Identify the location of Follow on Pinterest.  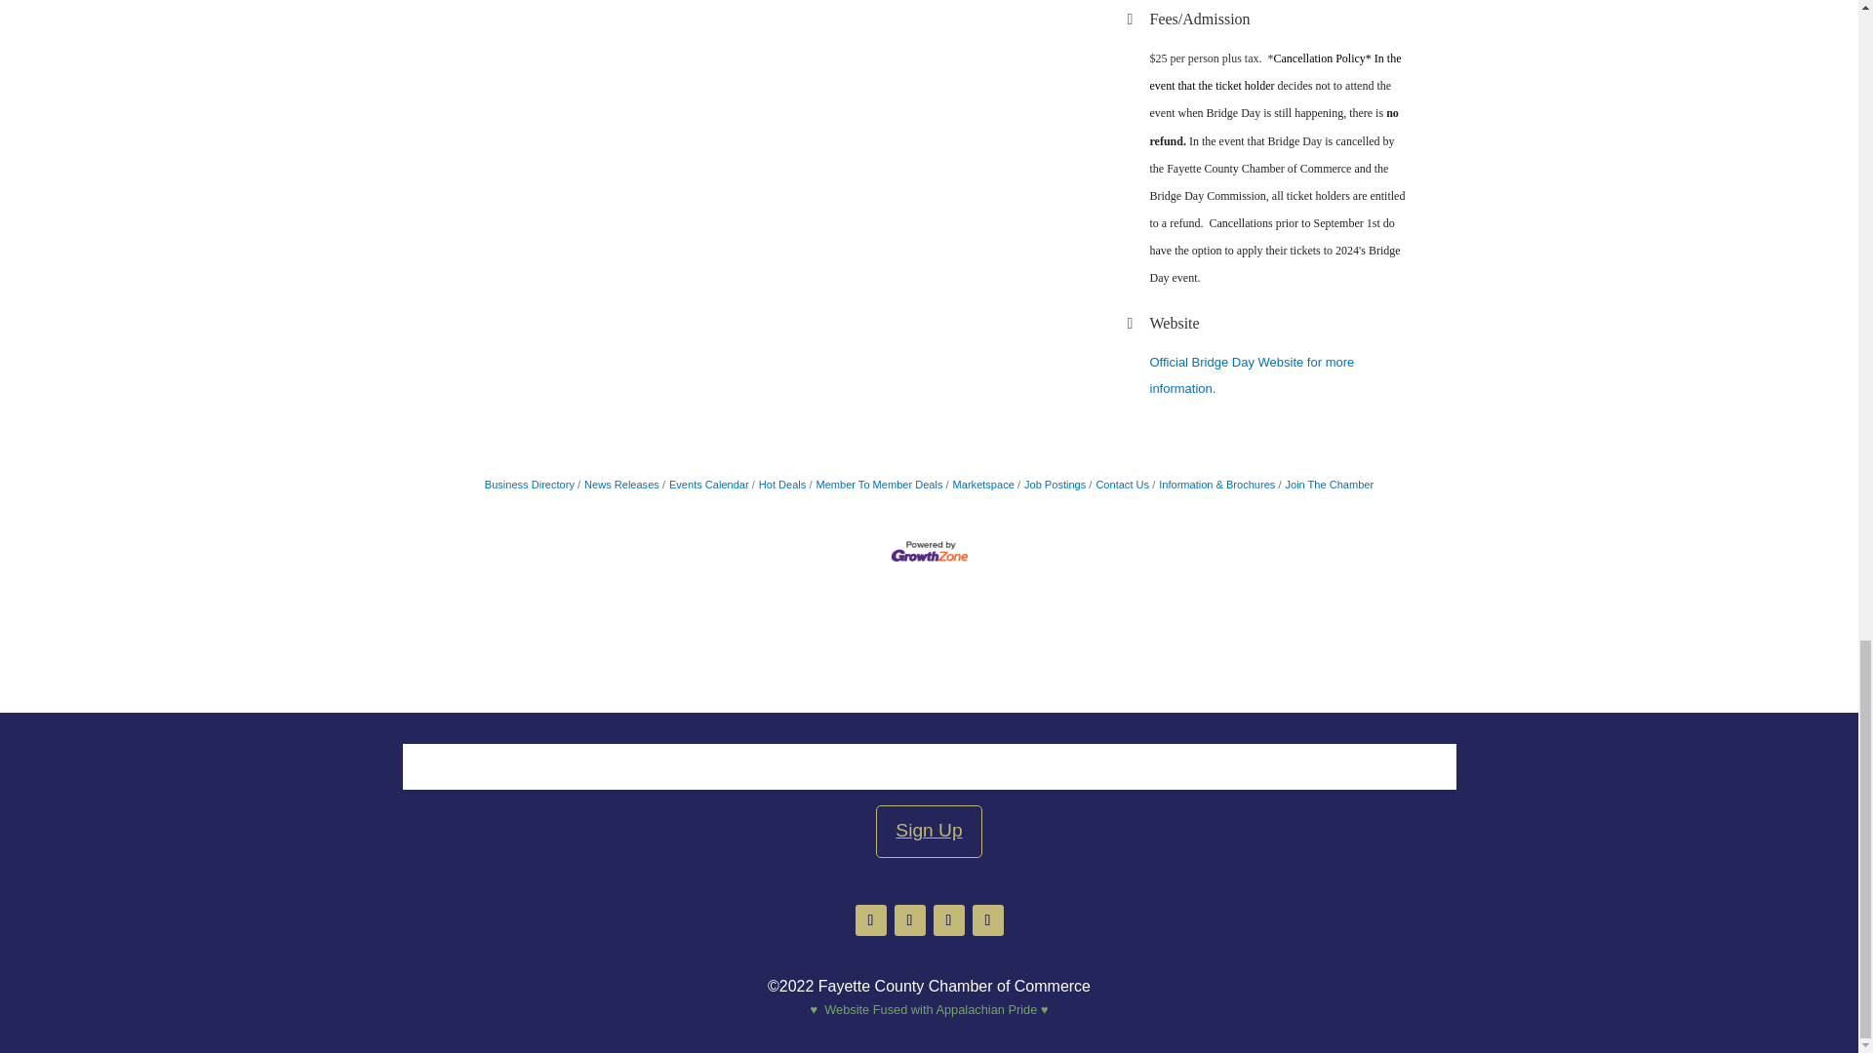
(948, 920).